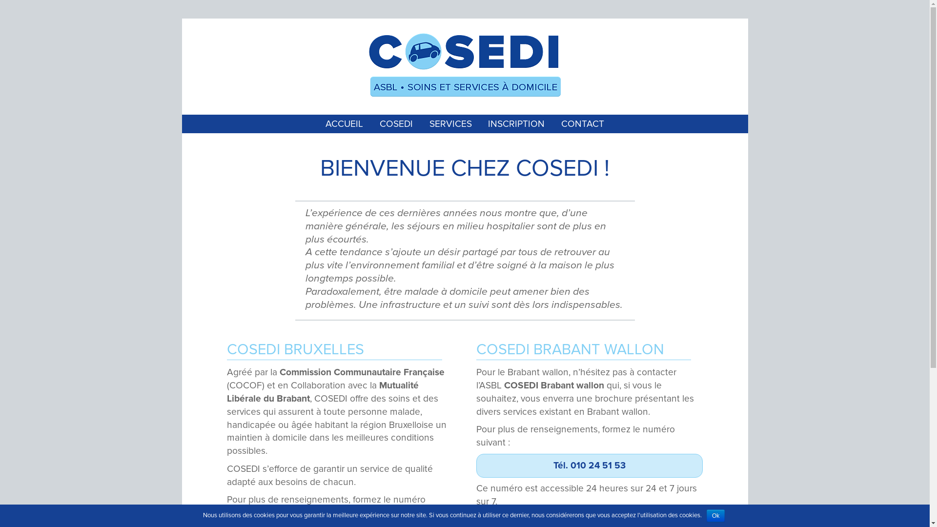 The width and height of the screenshot is (937, 527). What do you see at coordinates (715, 516) in the screenshot?
I see `Ok` at bounding box center [715, 516].